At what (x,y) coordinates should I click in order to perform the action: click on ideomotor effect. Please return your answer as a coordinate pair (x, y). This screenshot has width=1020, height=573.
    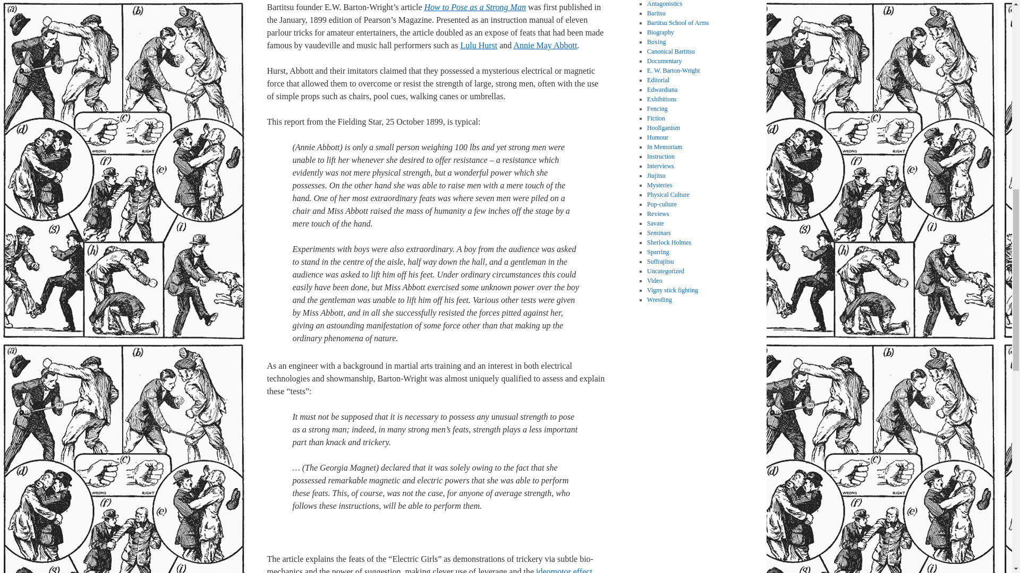
    Looking at the image, I should click on (564, 570).